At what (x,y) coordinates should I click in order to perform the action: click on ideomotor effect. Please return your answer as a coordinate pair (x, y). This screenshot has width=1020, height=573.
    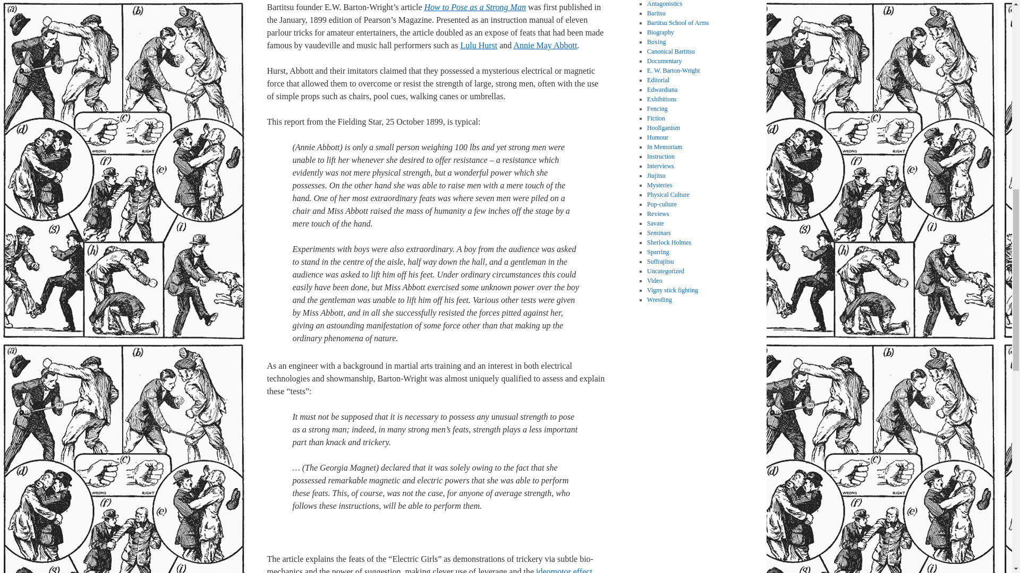
    Looking at the image, I should click on (564, 570).